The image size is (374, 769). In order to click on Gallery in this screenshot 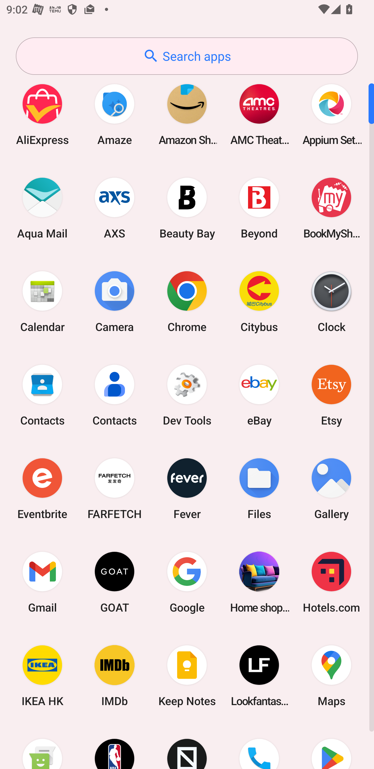, I will do `click(331, 488)`.